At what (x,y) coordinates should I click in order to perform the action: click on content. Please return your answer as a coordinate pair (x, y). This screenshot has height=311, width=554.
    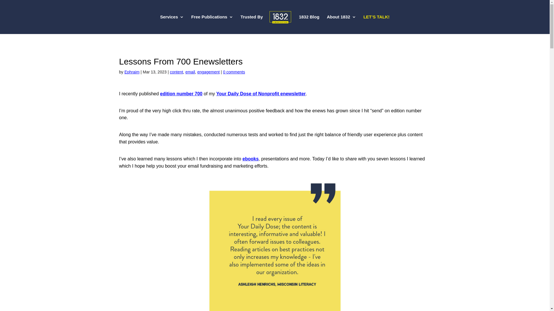
    Looking at the image, I should click on (177, 72).